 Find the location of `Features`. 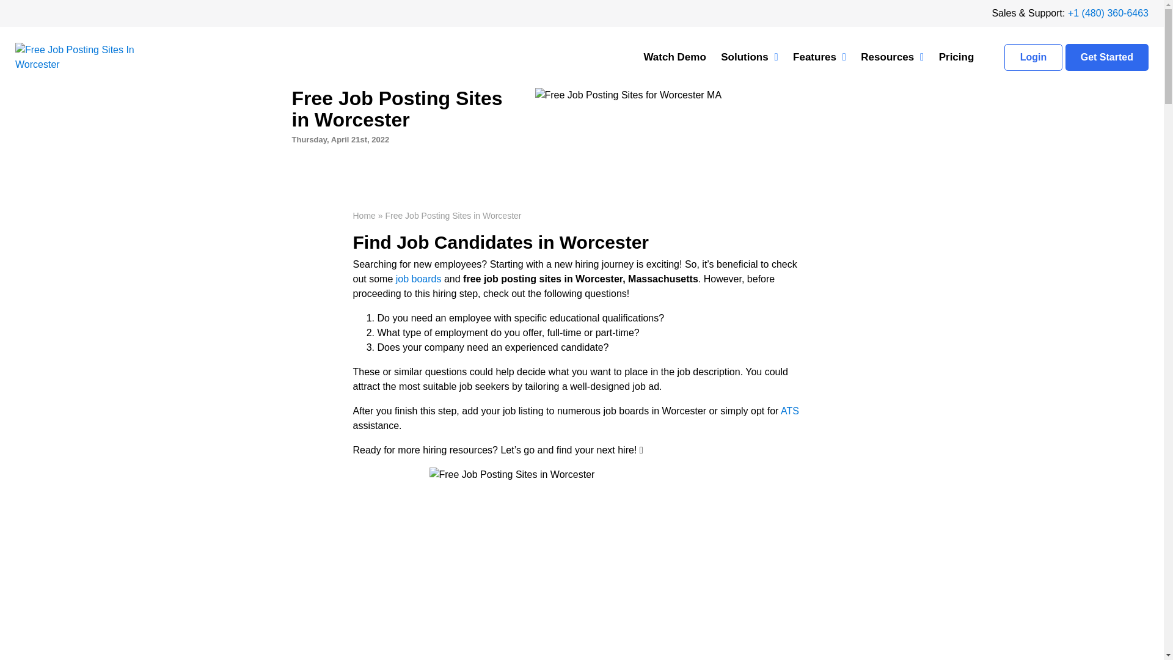

Features is located at coordinates (820, 57).